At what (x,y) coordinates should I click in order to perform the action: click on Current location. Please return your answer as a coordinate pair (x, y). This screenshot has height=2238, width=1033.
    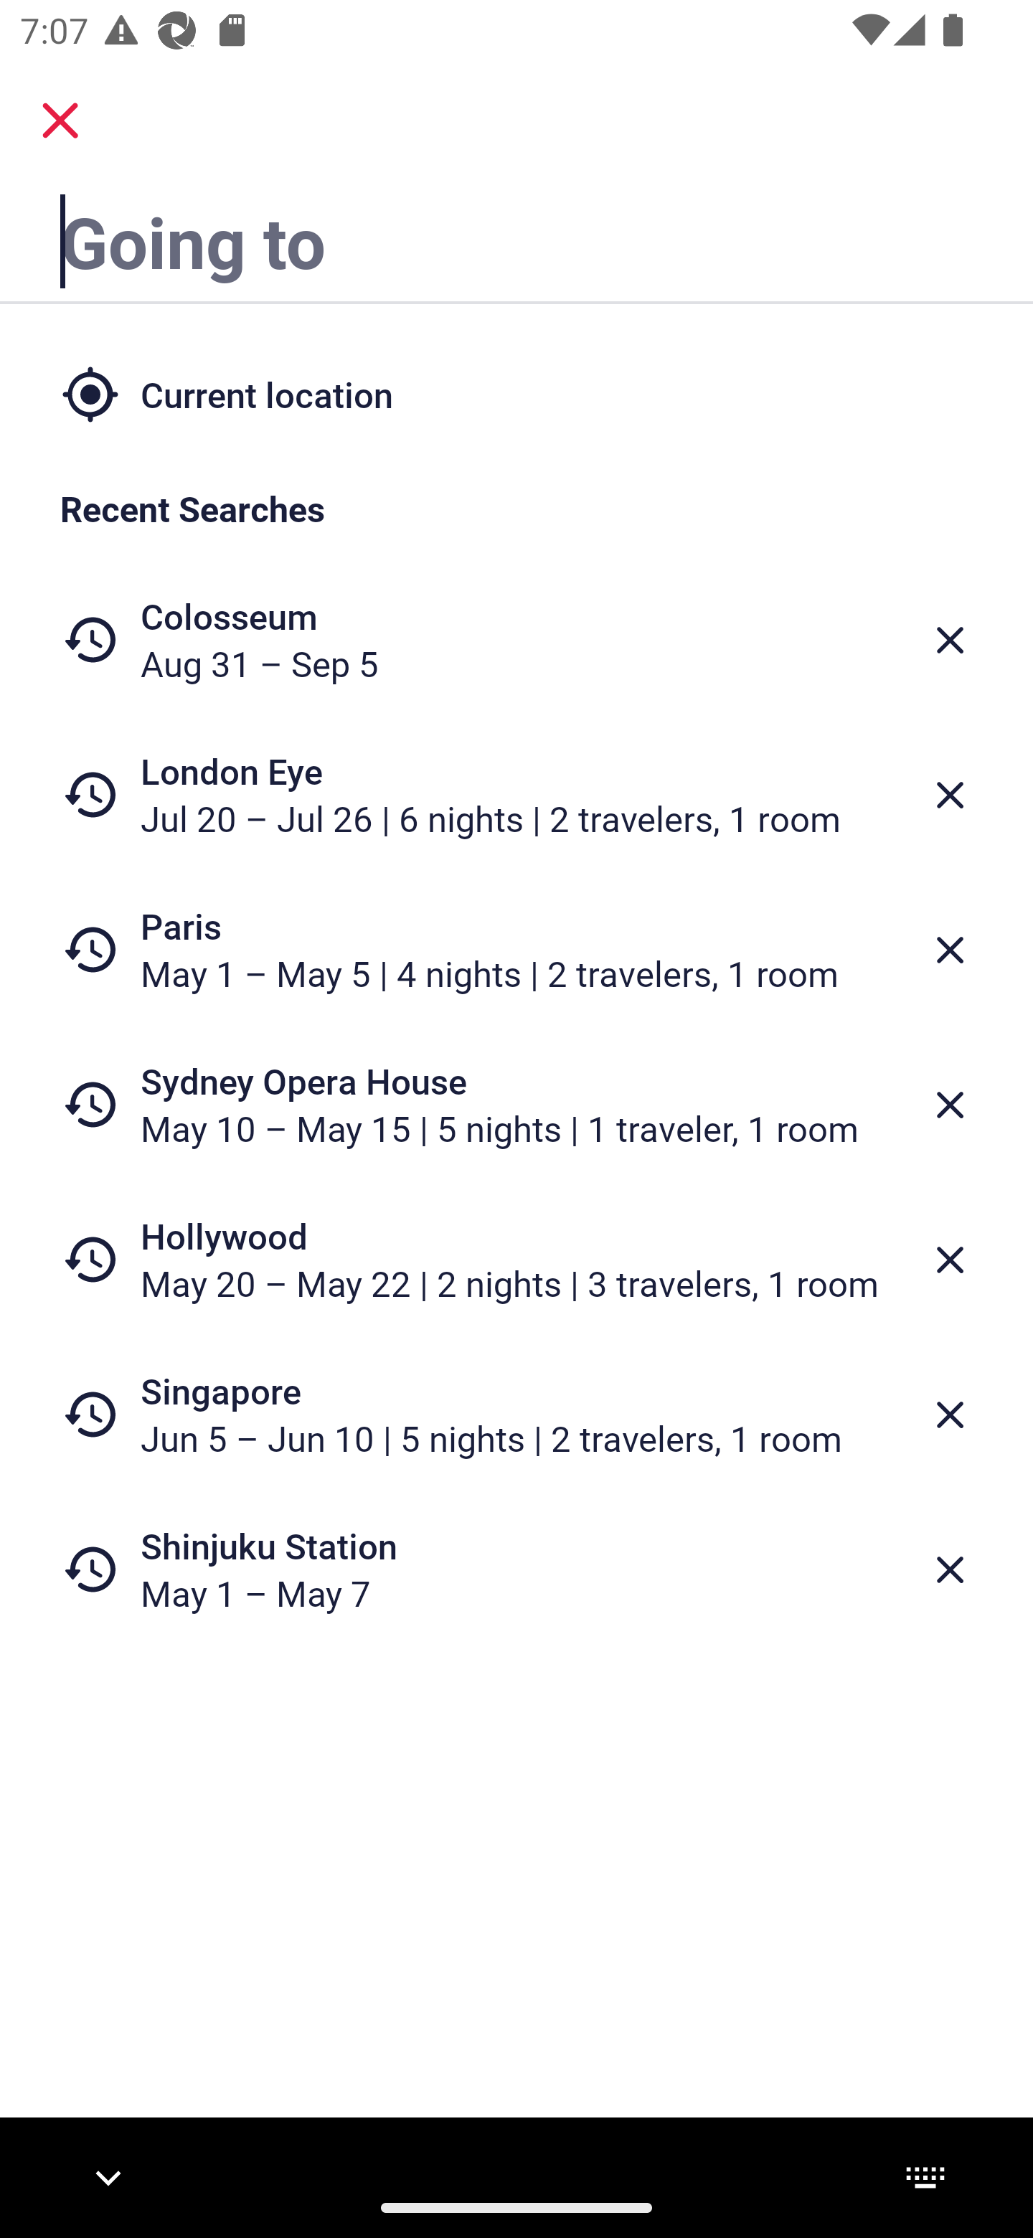
    Looking at the image, I should click on (516, 393).